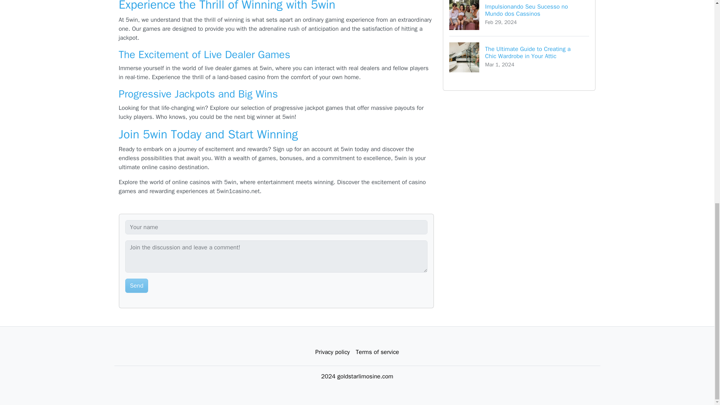 The image size is (720, 405). What do you see at coordinates (136, 286) in the screenshot?
I see `Send` at bounding box center [136, 286].